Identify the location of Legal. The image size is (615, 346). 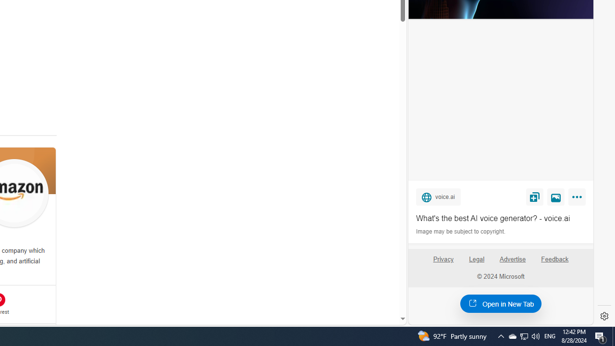
(477, 263).